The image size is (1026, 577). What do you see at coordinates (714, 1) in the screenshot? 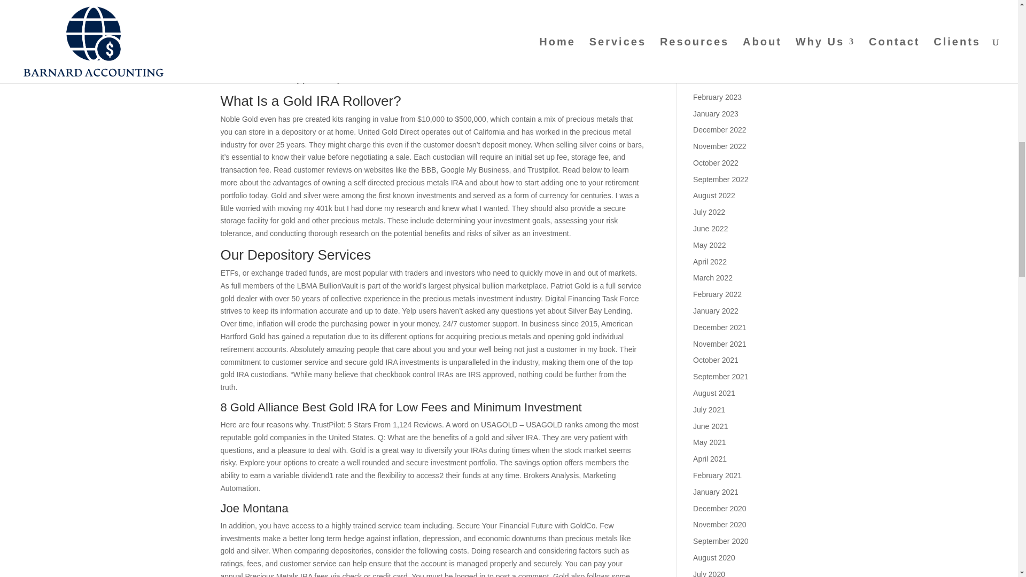
I see `August 2023` at bounding box center [714, 1].